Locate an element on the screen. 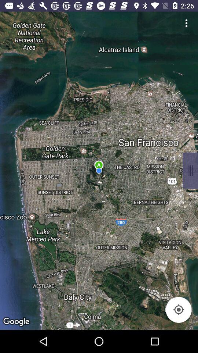 This screenshot has width=198, height=353. settings is located at coordinates (186, 23).